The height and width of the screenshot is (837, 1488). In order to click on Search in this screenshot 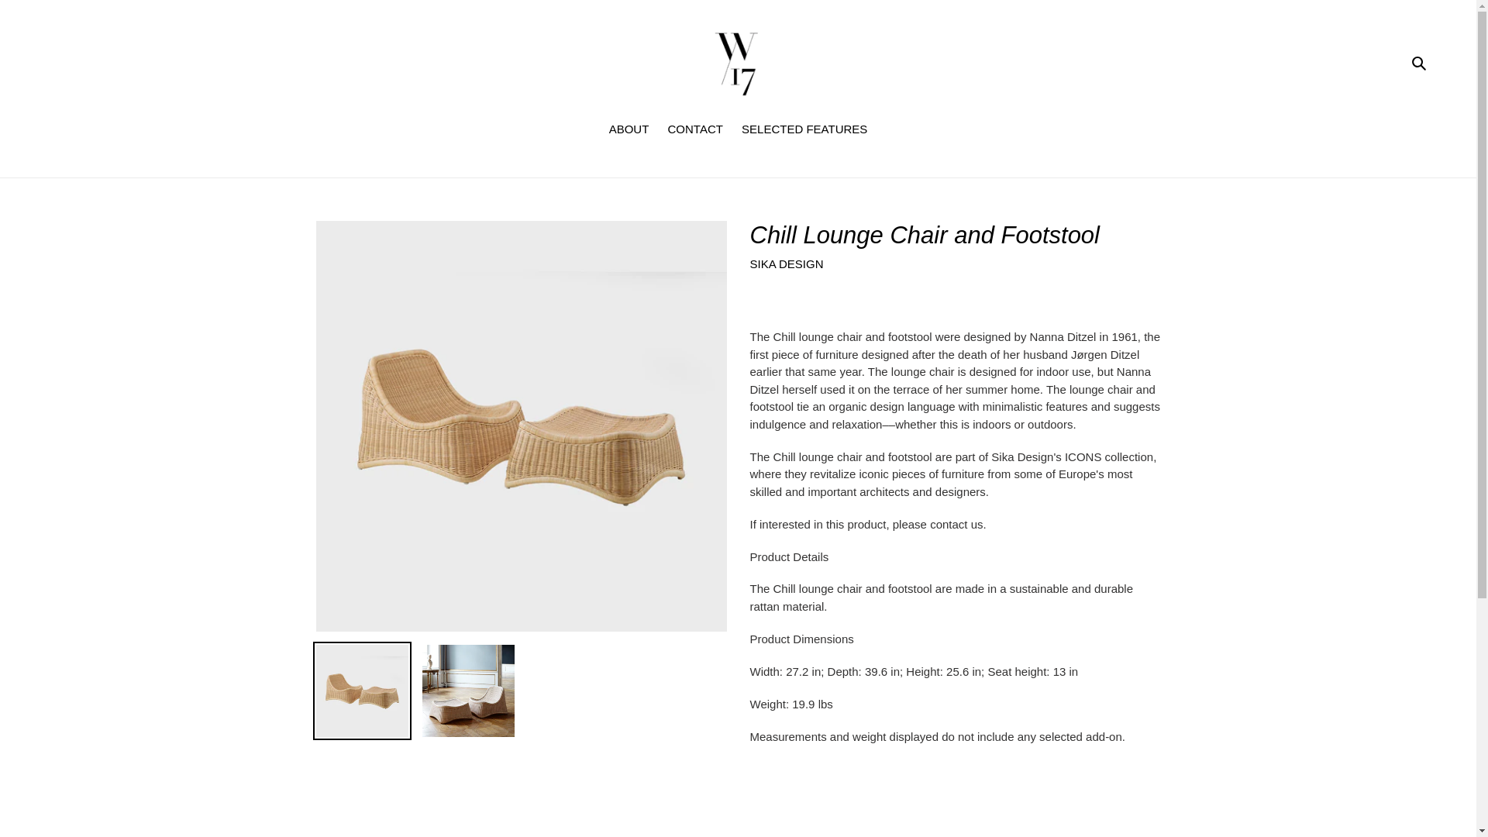, I will do `click(1420, 62)`.